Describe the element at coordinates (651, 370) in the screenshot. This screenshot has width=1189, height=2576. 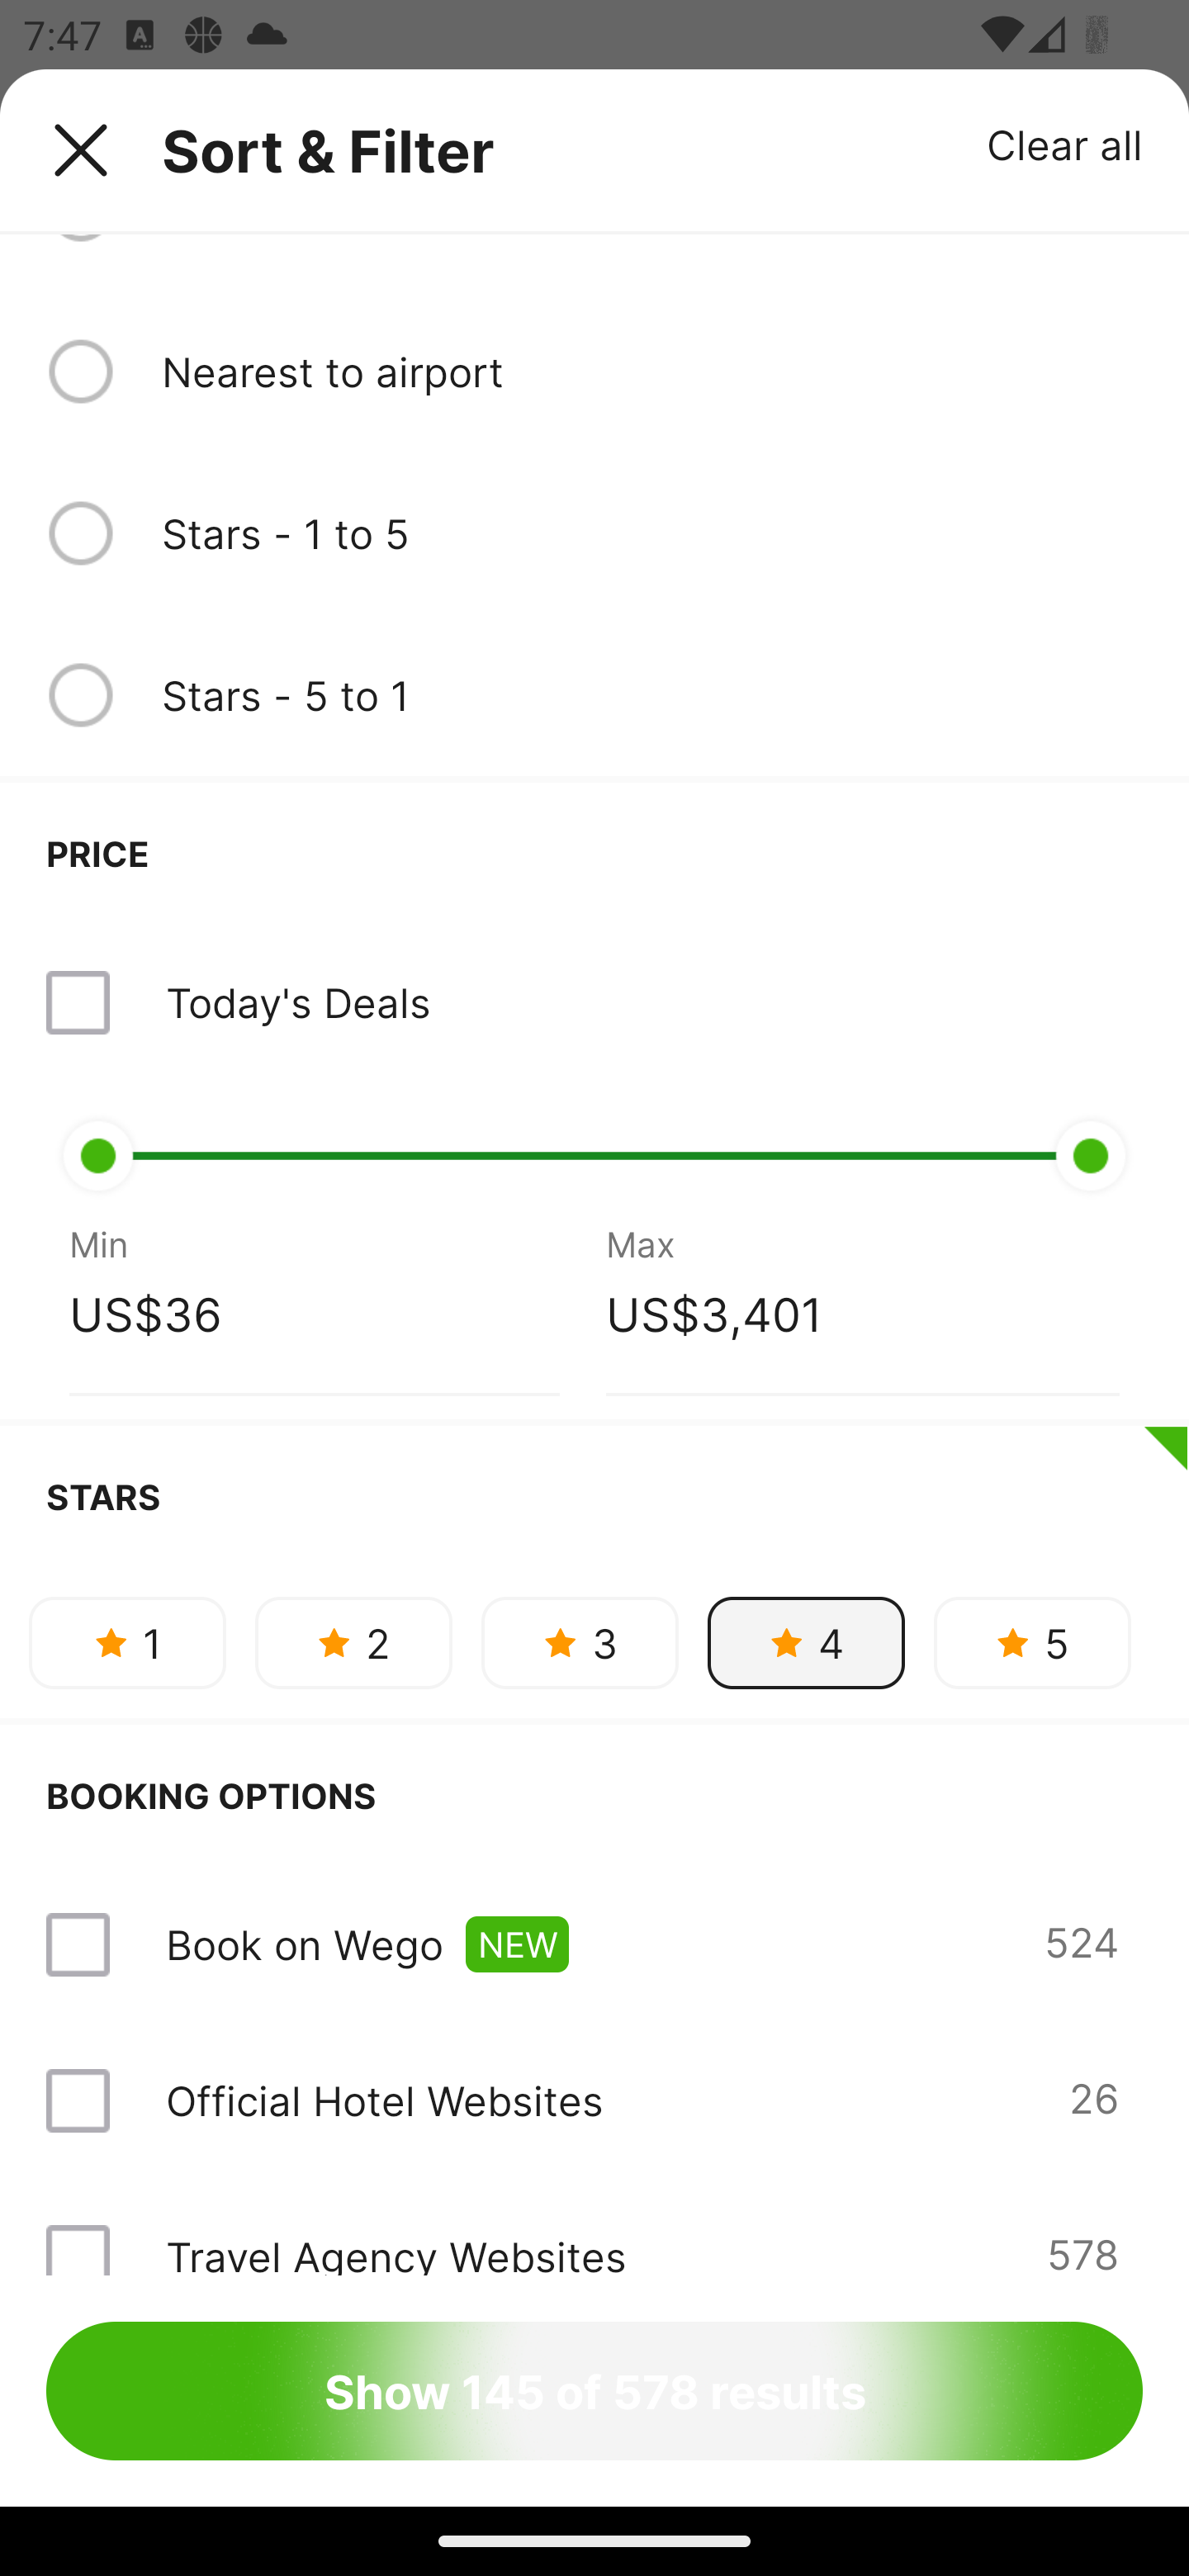
I see `Nearest to airport` at that location.